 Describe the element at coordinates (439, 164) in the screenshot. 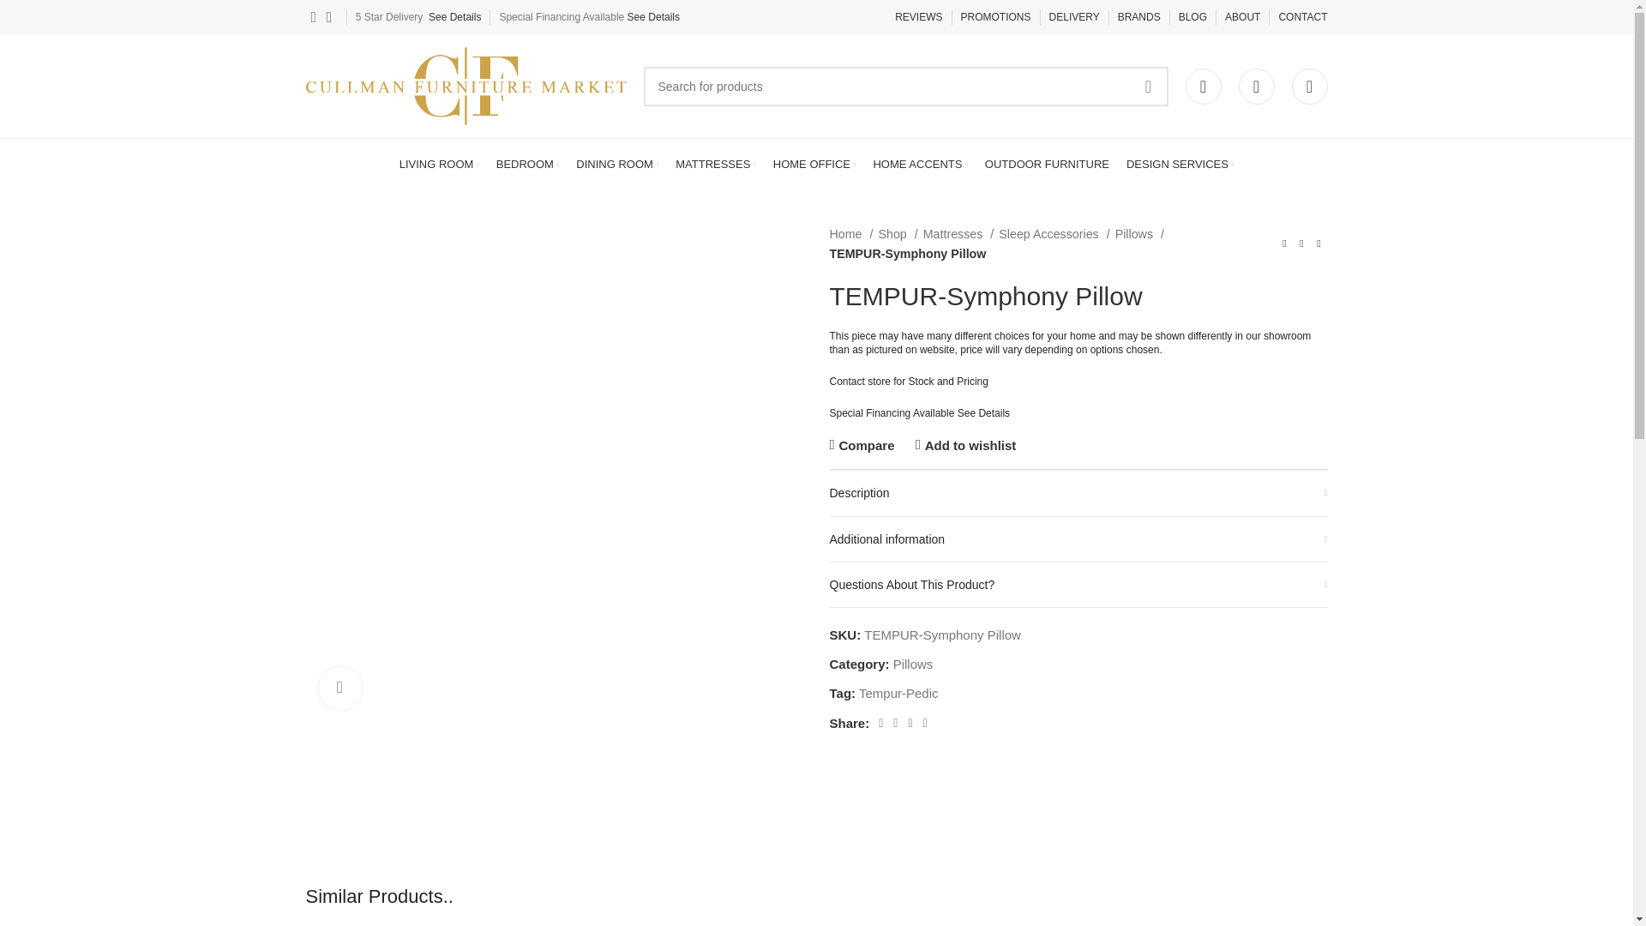

I see `LIVING ROOM` at that location.